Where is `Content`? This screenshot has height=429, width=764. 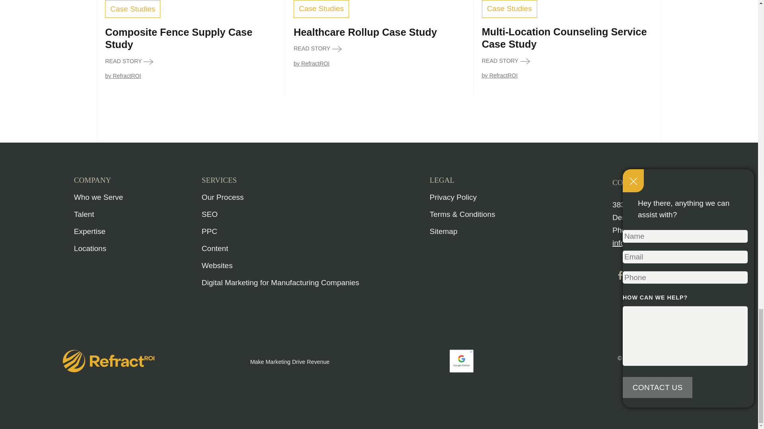
Content is located at coordinates (215, 248).